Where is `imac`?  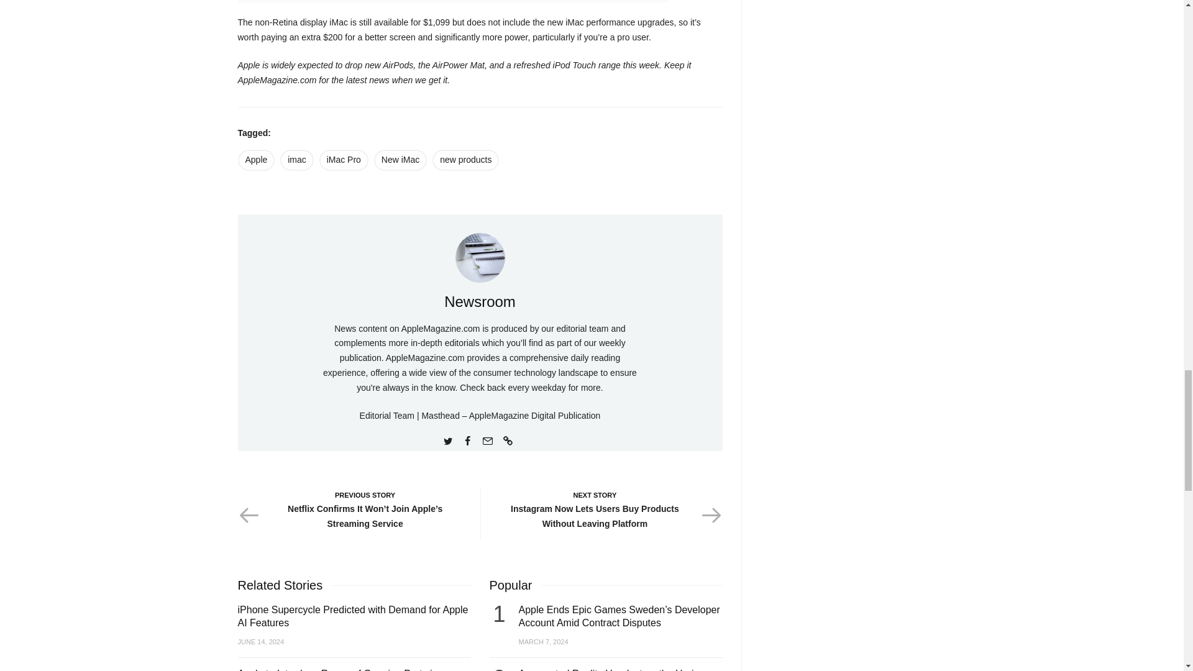 imac is located at coordinates (297, 160).